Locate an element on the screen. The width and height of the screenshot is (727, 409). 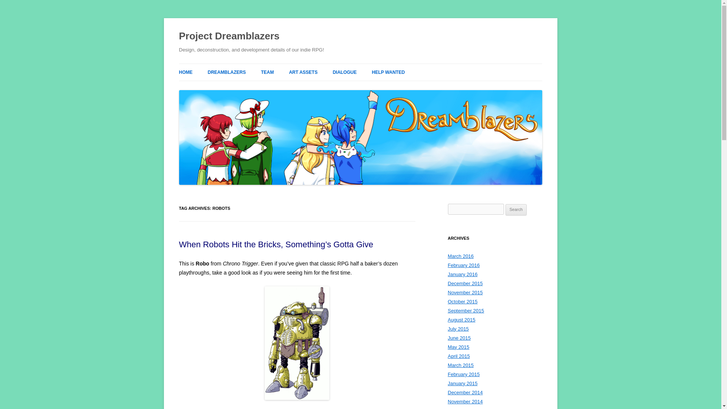
May 2015 is located at coordinates (458, 347).